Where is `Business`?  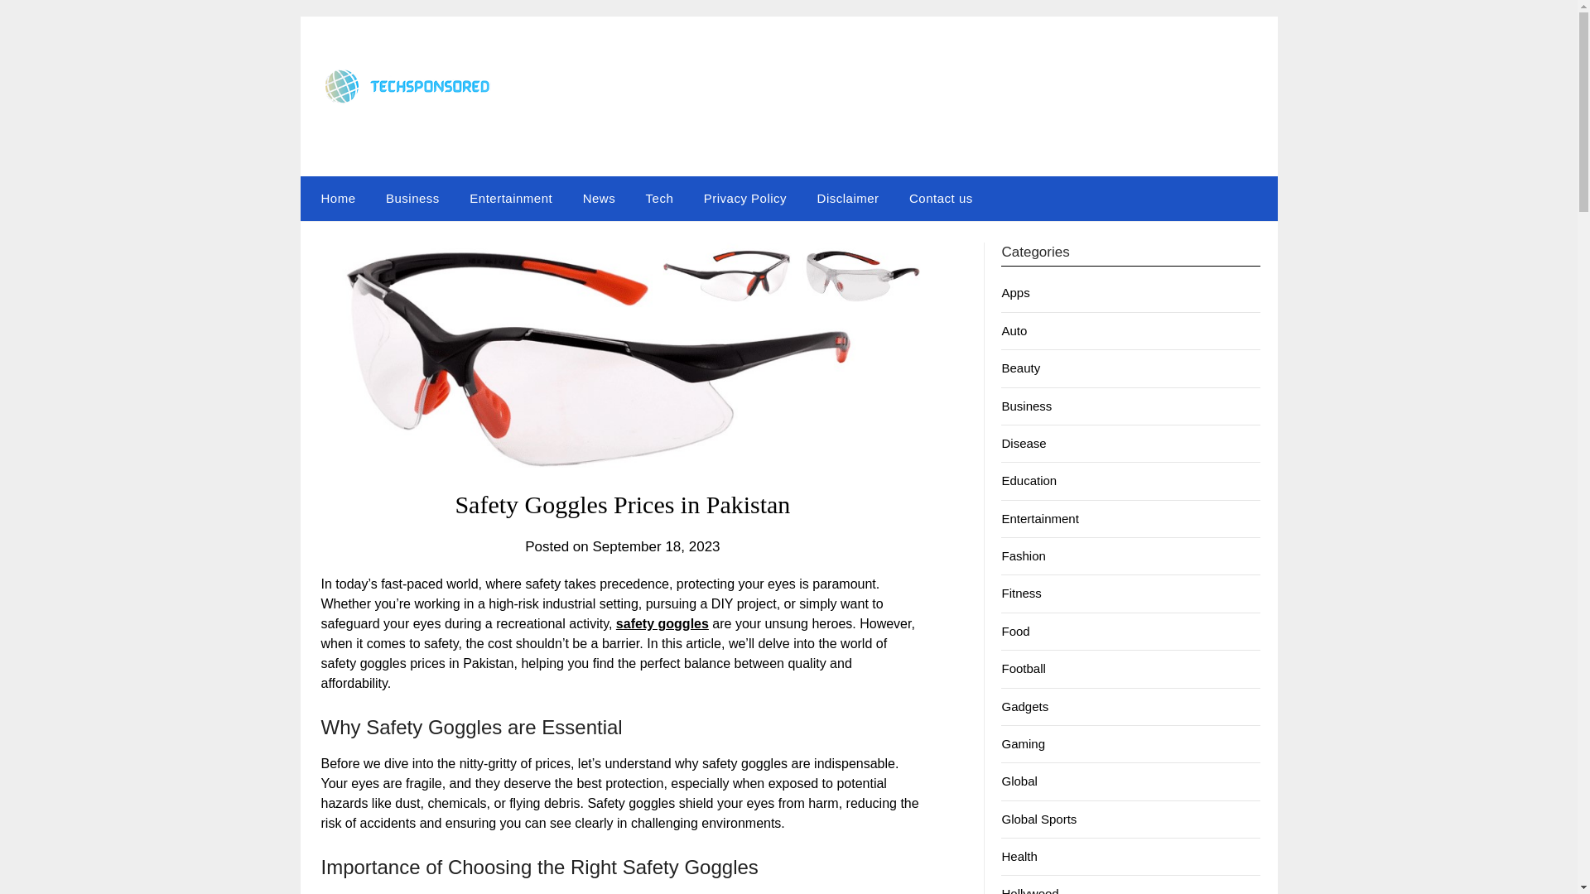
Business is located at coordinates (1026, 406).